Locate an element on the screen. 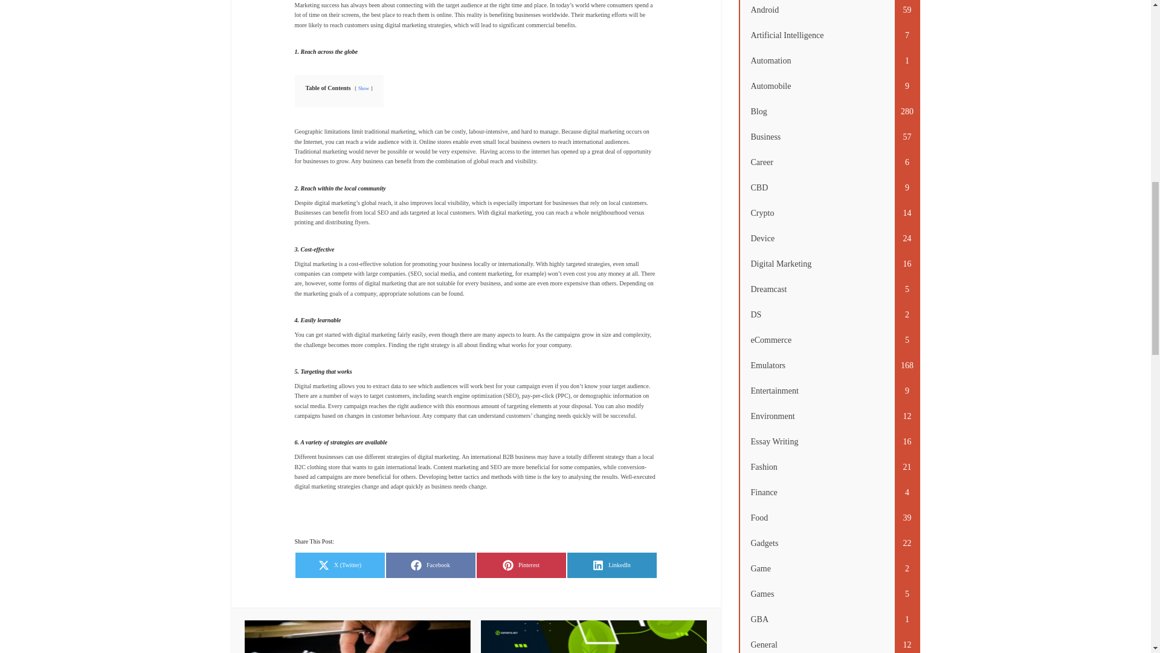 This screenshot has width=1160, height=653. A List Of The Best Android and iOS P2E games is located at coordinates (364, 88).